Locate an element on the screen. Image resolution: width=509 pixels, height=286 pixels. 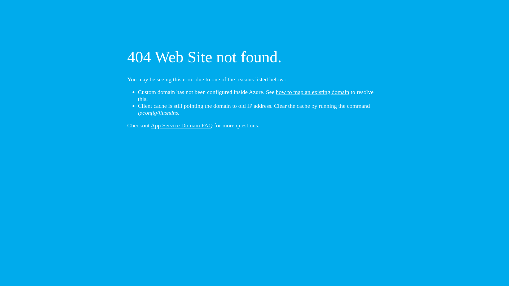
App Service Domain FAQ is located at coordinates (182, 126).